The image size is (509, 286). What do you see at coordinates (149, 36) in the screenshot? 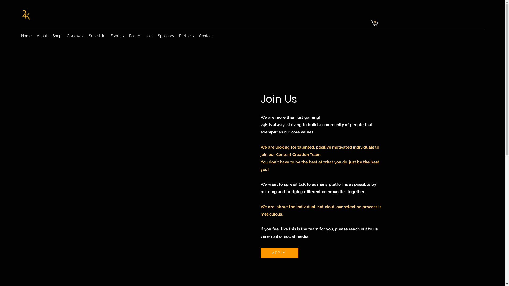
I see `Join` at bounding box center [149, 36].